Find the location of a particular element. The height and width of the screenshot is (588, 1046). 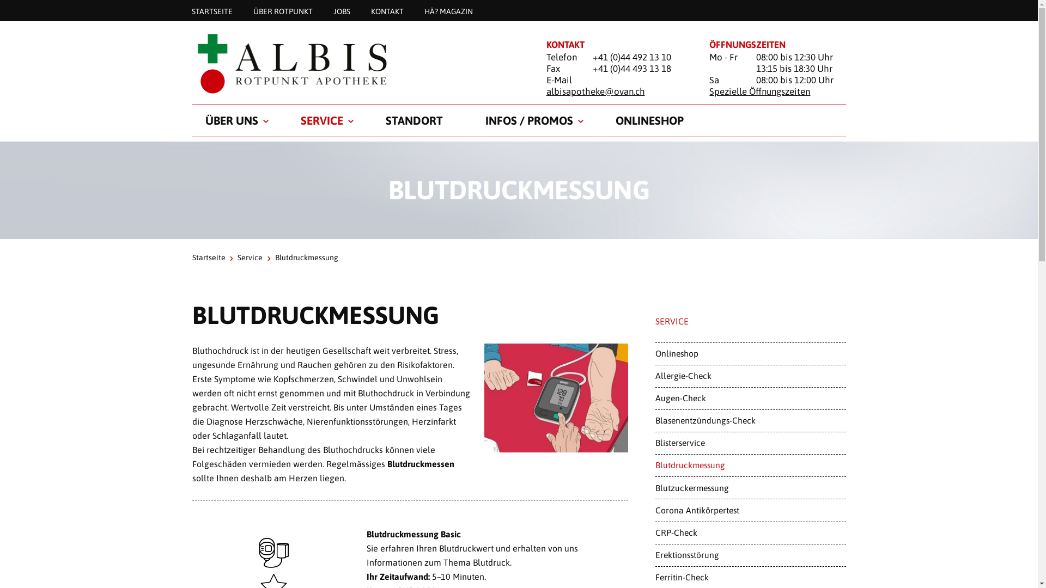

Startseite is located at coordinates (355, 63).